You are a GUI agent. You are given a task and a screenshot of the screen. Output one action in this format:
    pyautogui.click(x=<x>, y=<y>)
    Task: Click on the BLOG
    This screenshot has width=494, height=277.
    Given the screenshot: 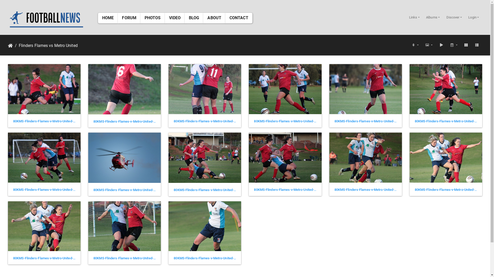 What is the action you would take?
    pyautogui.click(x=194, y=18)
    